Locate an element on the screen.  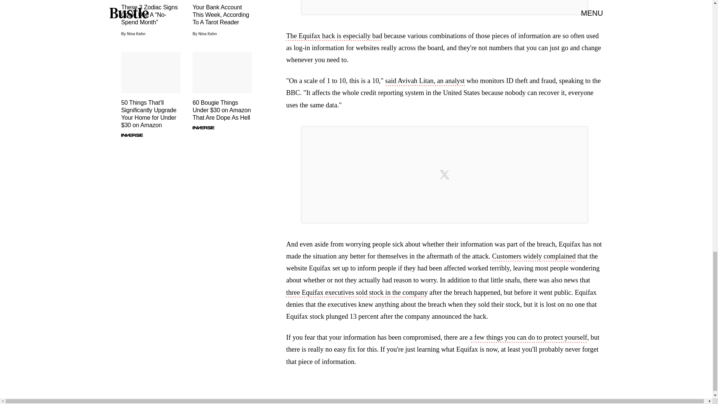
said Avivah Litan, an analyst is located at coordinates (425, 82).